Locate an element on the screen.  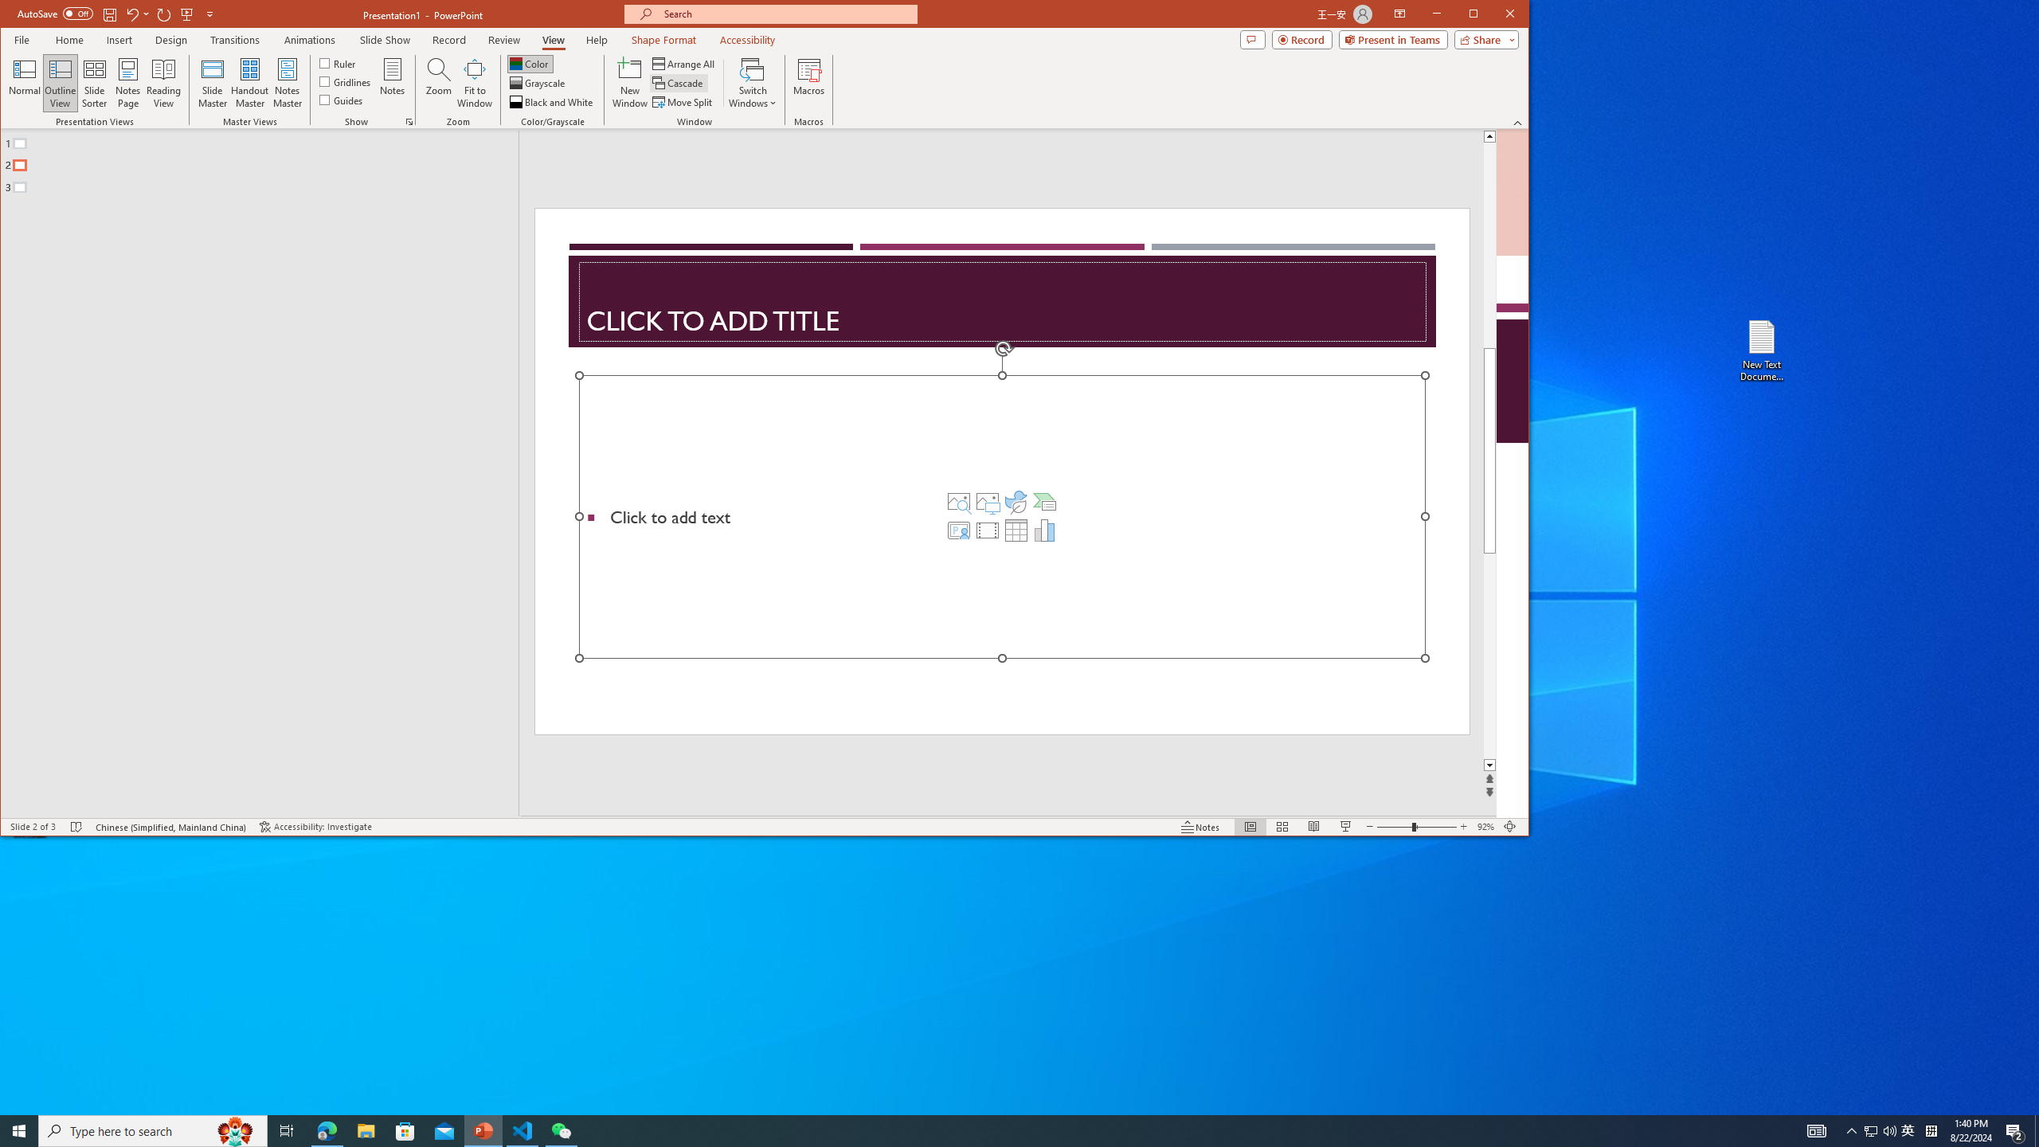
New Window is located at coordinates (631, 83).